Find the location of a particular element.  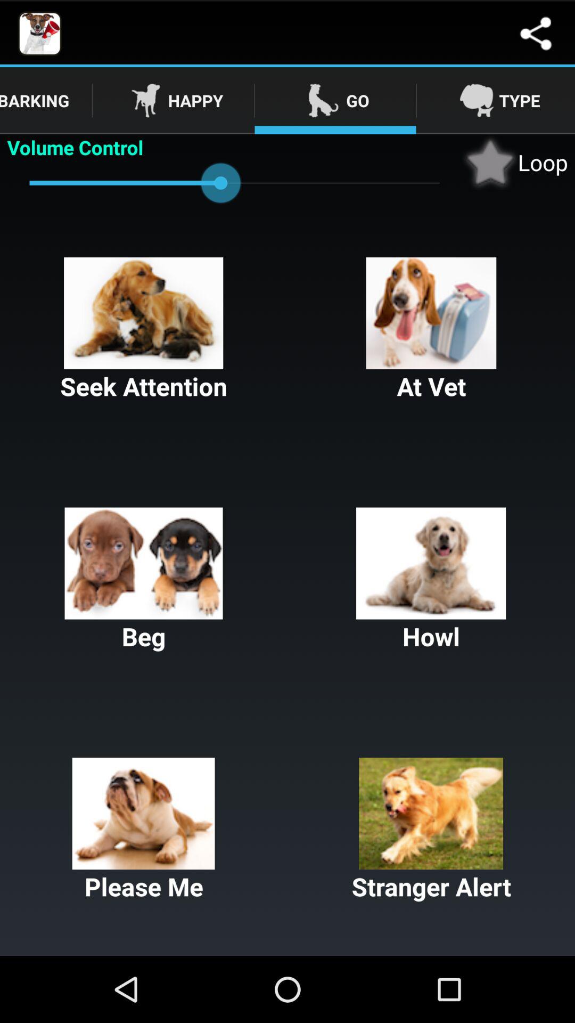

choose at vet is located at coordinates (431, 330).